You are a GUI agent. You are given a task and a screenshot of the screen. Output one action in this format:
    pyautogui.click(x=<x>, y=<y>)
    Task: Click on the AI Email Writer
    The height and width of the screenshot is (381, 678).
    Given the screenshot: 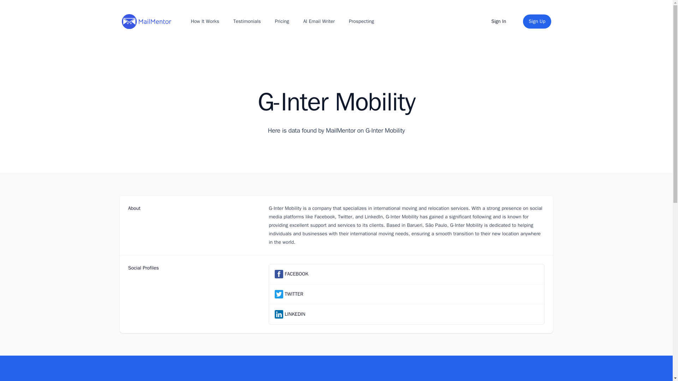 What is the action you would take?
    pyautogui.click(x=319, y=21)
    